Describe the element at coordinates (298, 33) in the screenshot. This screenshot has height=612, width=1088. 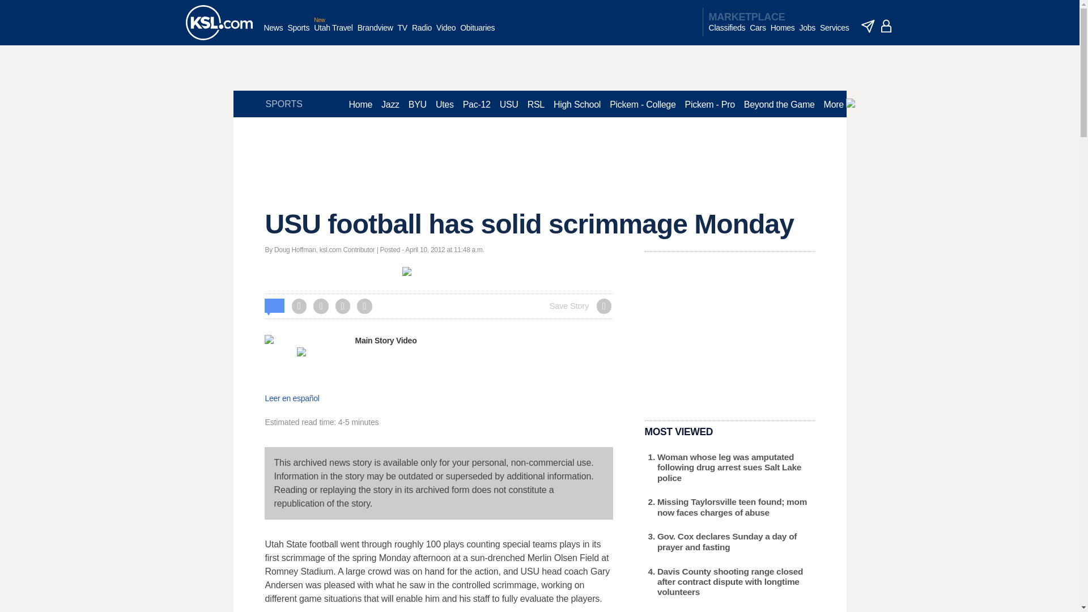
I see `Sports` at that location.